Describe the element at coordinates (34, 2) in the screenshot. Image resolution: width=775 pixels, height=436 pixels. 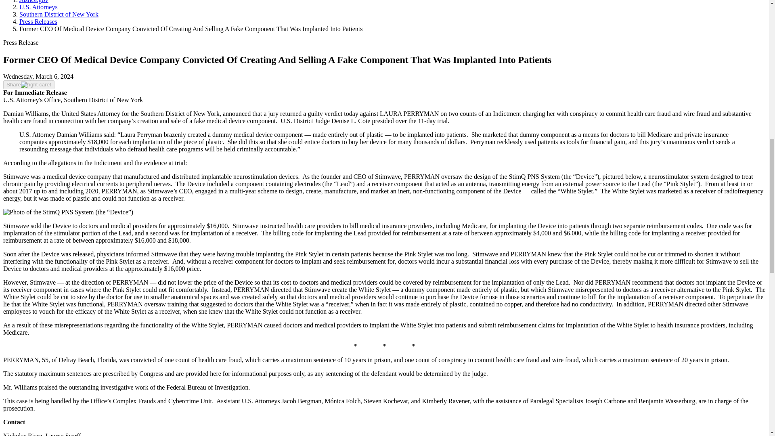
I see `Justice.gov` at that location.